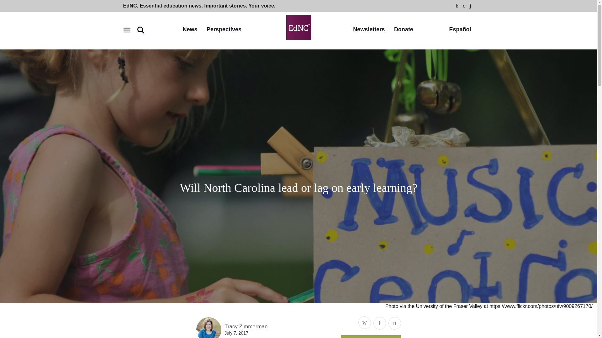 The image size is (602, 338). What do you see at coordinates (224, 30) in the screenshot?
I see `Perspectives` at bounding box center [224, 30].